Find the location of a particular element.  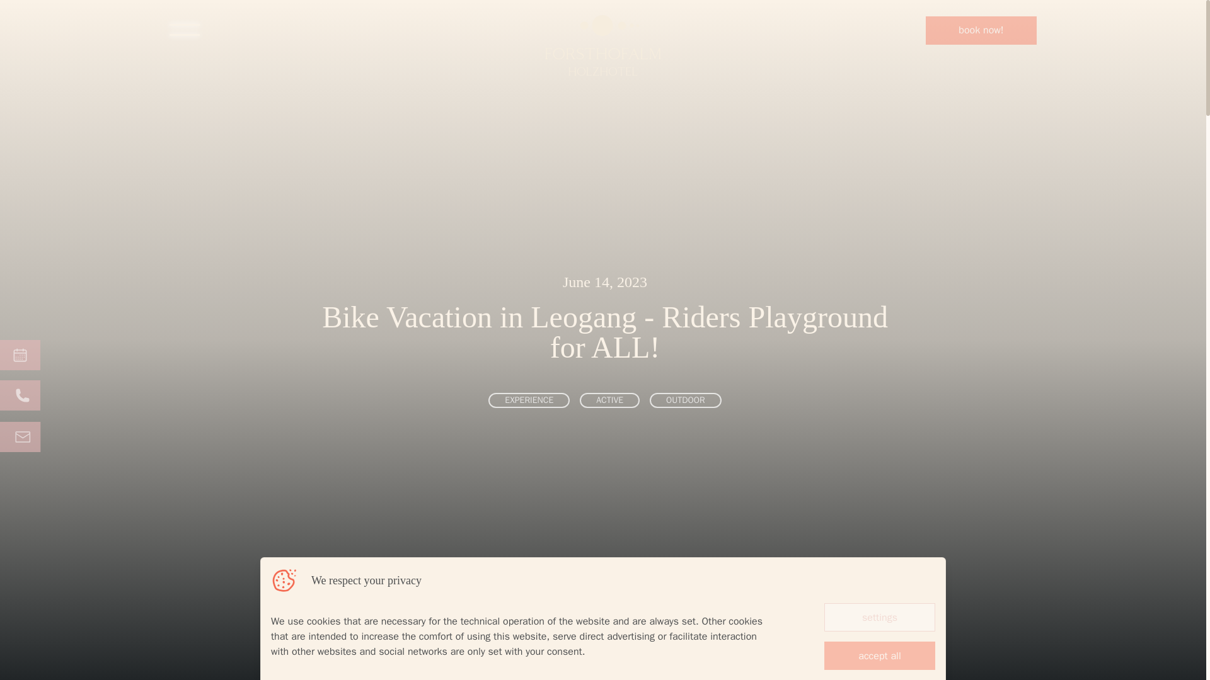

Payment is located at coordinates (763, 628).